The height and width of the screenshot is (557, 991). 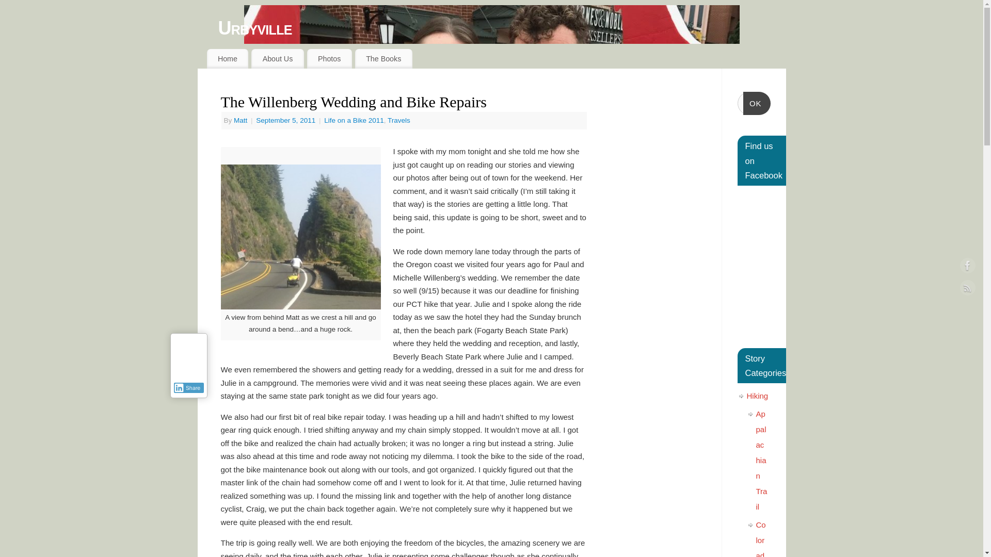 What do you see at coordinates (286, 120) in the screenshot?
I see `10:31 am` at bounding box center [286, 120].